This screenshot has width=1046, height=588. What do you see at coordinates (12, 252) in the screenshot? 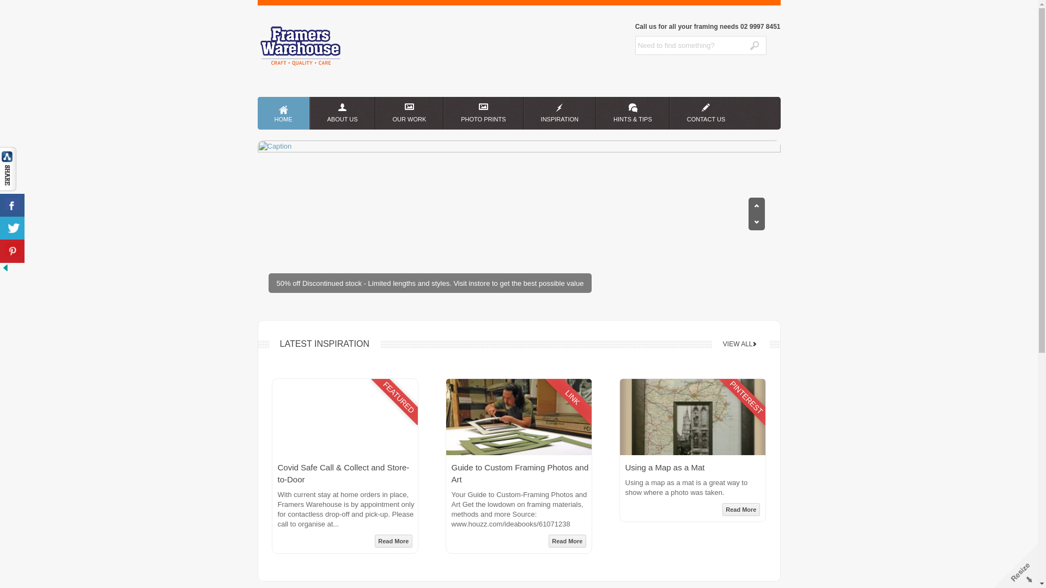
I see `Share On Pinterest` at bounding box center [12, 252].